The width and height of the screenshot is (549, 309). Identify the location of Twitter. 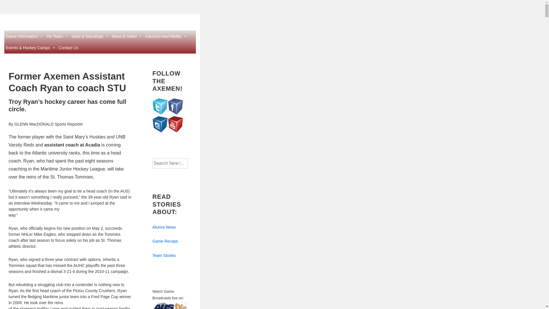
(160, 106).